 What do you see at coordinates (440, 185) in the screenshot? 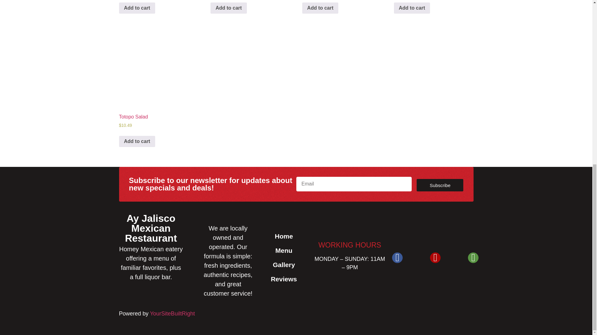
I see `Subscribe` at bounding box center [440, 185].